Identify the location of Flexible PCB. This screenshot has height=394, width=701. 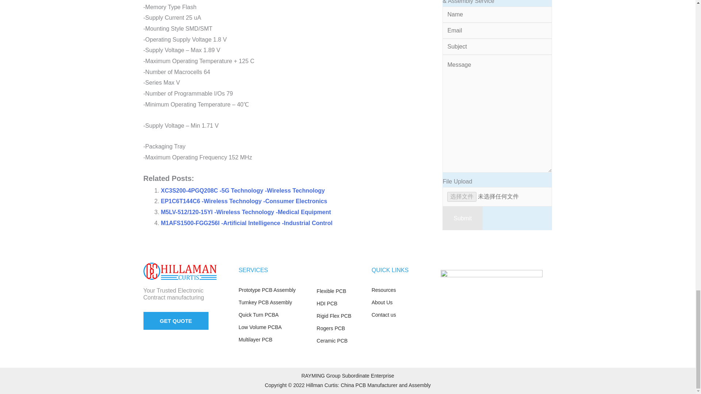
(340, 291).